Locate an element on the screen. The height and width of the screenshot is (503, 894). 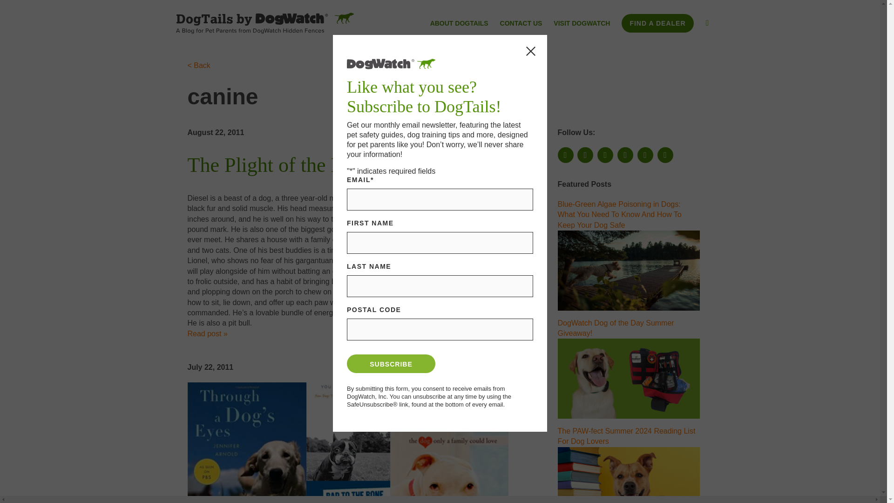
Find a Dealer is located at coordinates (657, 23).